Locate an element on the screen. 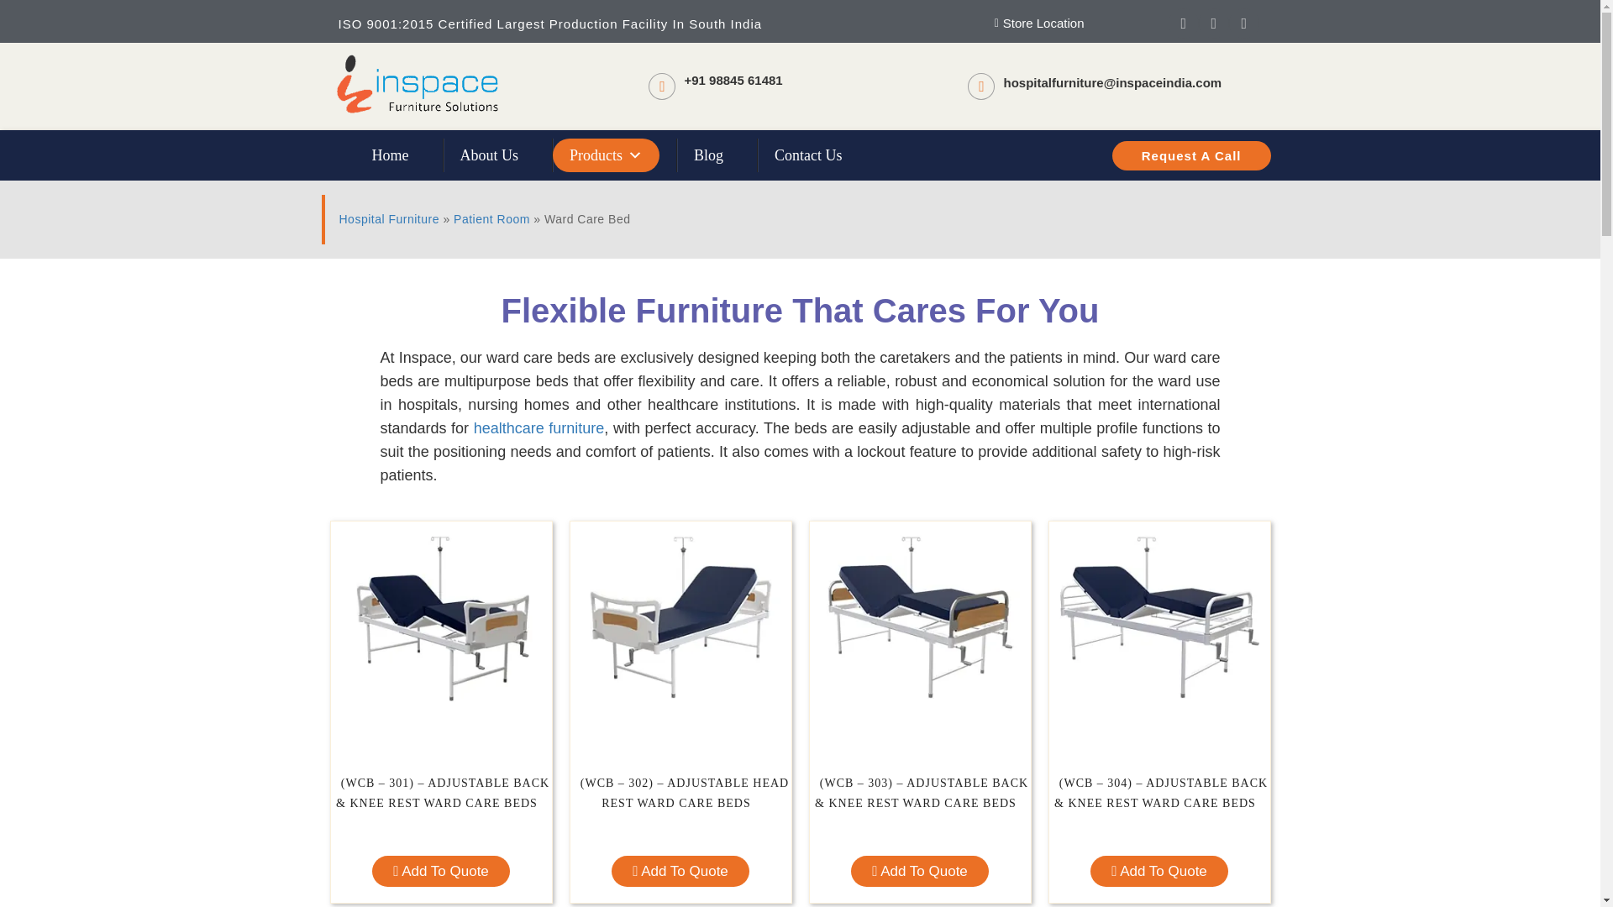 The image size is (1613, 907). Products is located at coordinates (607, 155).